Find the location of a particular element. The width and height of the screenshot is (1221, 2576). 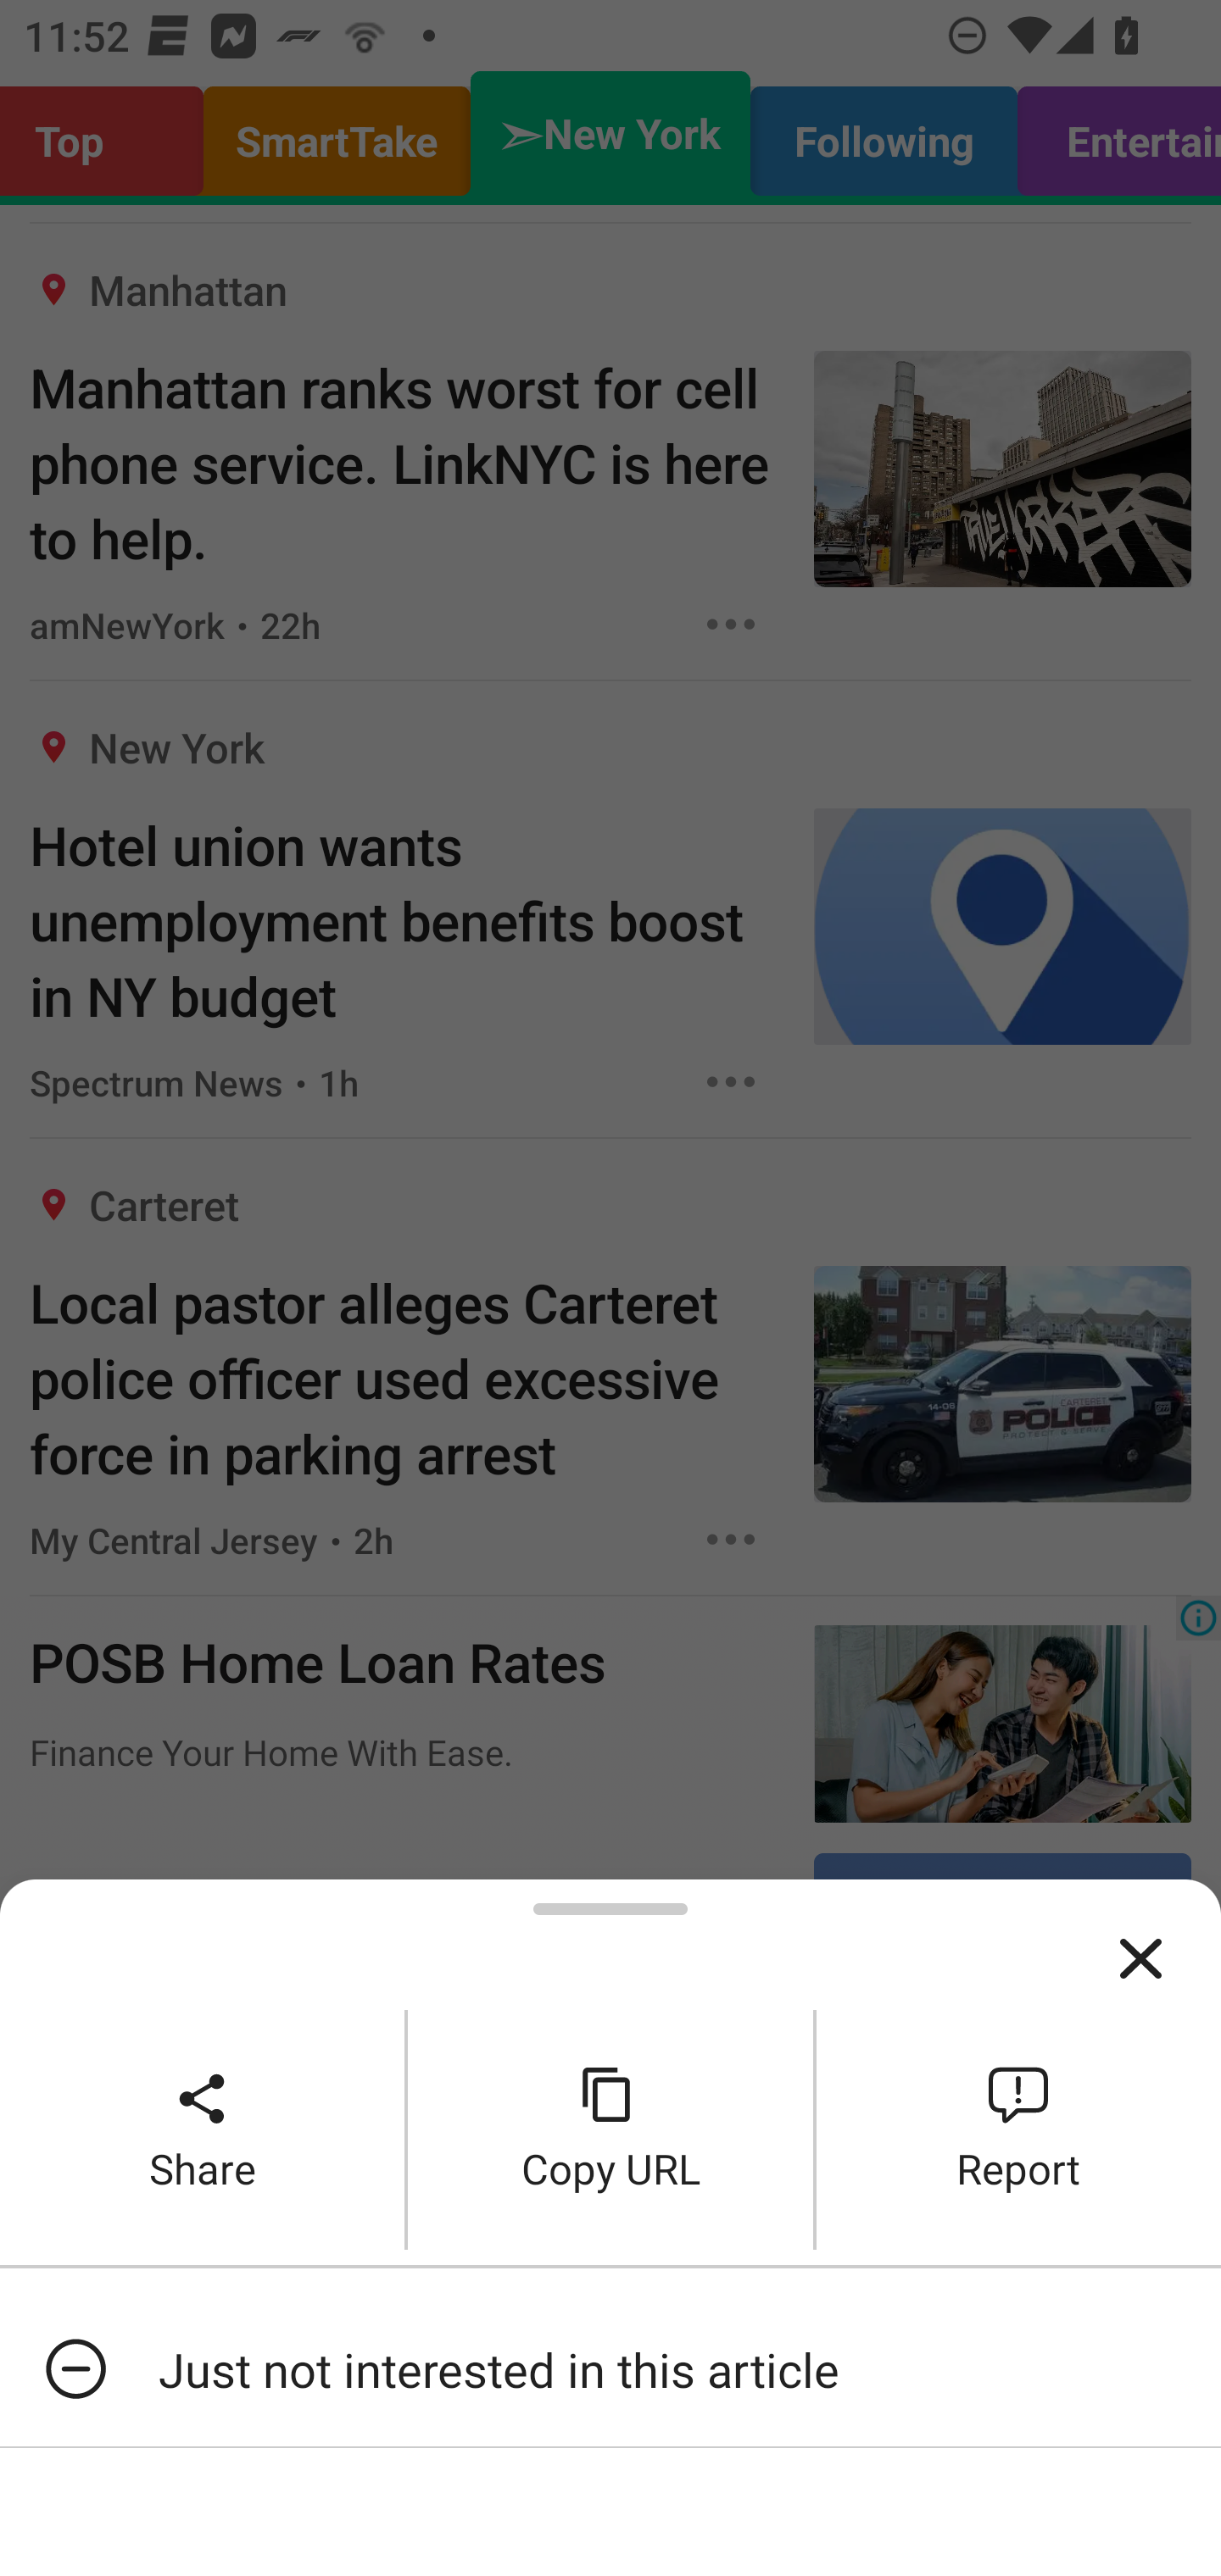

Just not interested in this article is located at coordinates (610, 2369).